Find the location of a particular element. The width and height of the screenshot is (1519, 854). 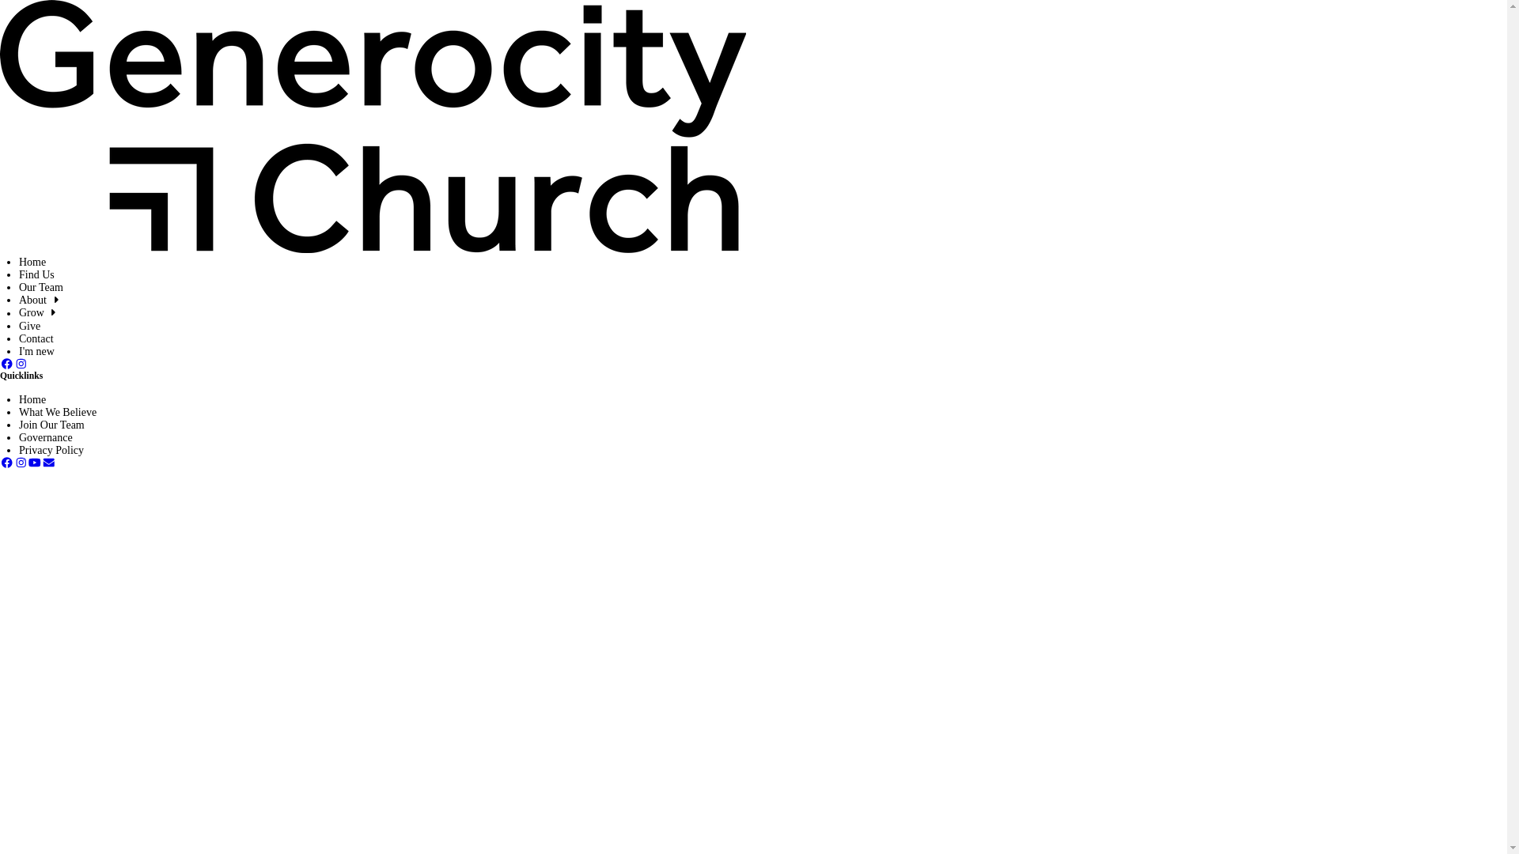

Privacy Policy is located at coordinates (51, 451).